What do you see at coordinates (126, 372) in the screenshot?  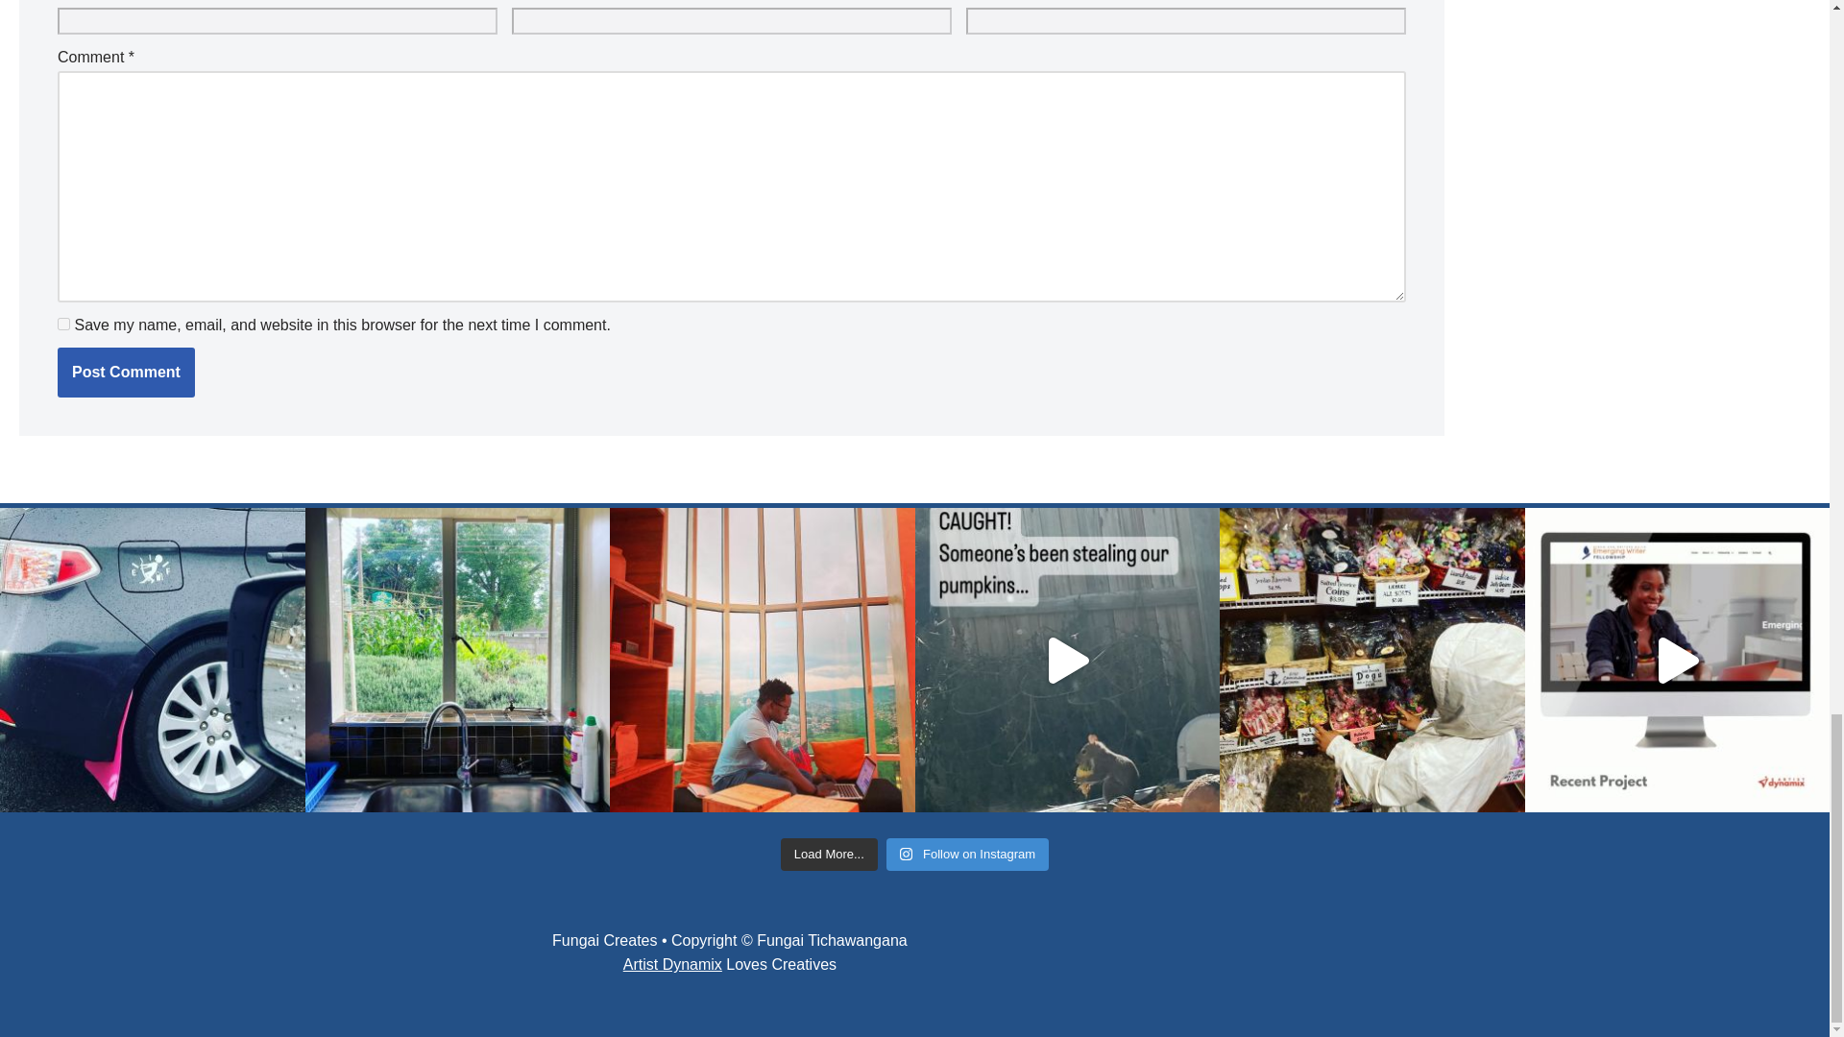 I see `Post Comment` at bounding box center [126, 372].